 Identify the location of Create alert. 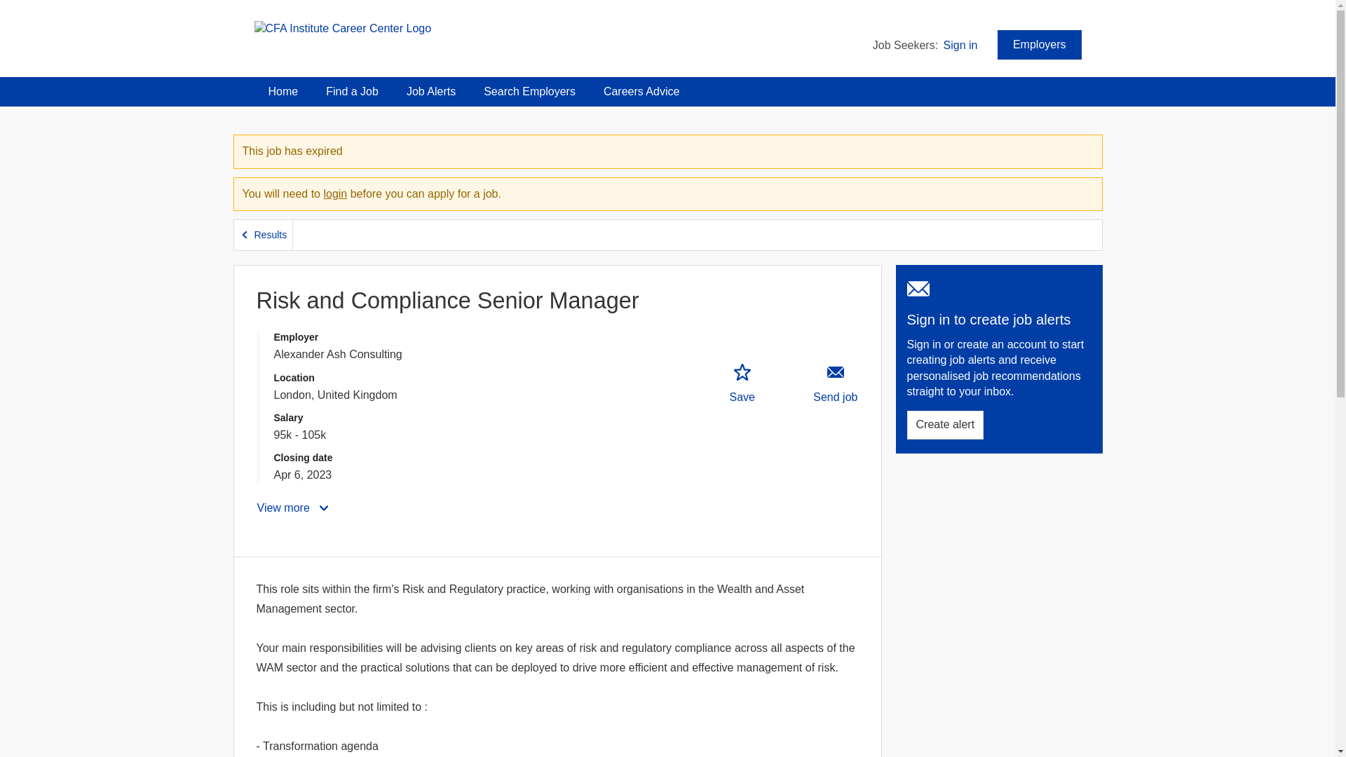
(945, 425).